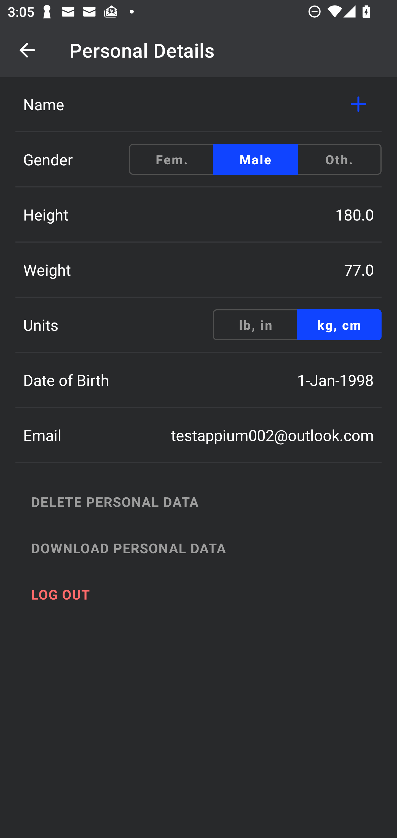  What do you see at coordinates (198, 380) in the screenshot?
I see `Date of Birth 1-Jan-1998` at bounding box center [198, 380].